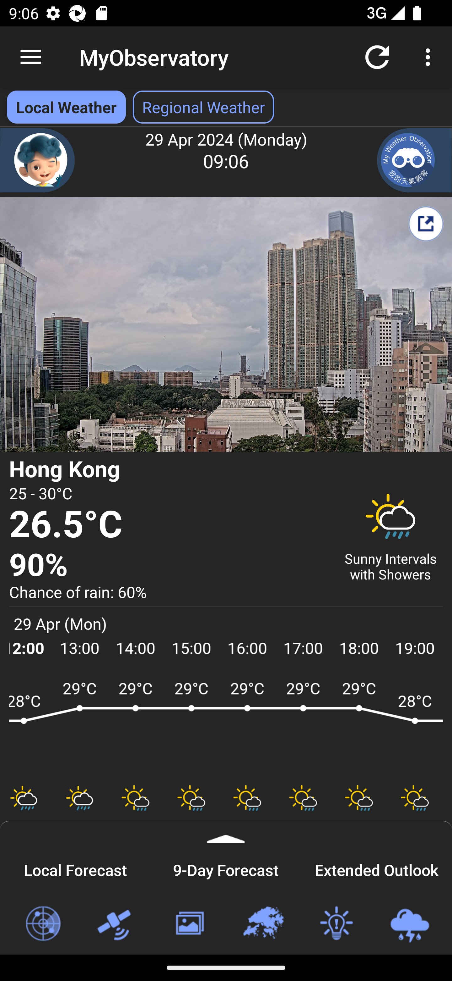 The height and width of the screenshot is (981, 452). I want to click on Refresh, so click(377, 57).